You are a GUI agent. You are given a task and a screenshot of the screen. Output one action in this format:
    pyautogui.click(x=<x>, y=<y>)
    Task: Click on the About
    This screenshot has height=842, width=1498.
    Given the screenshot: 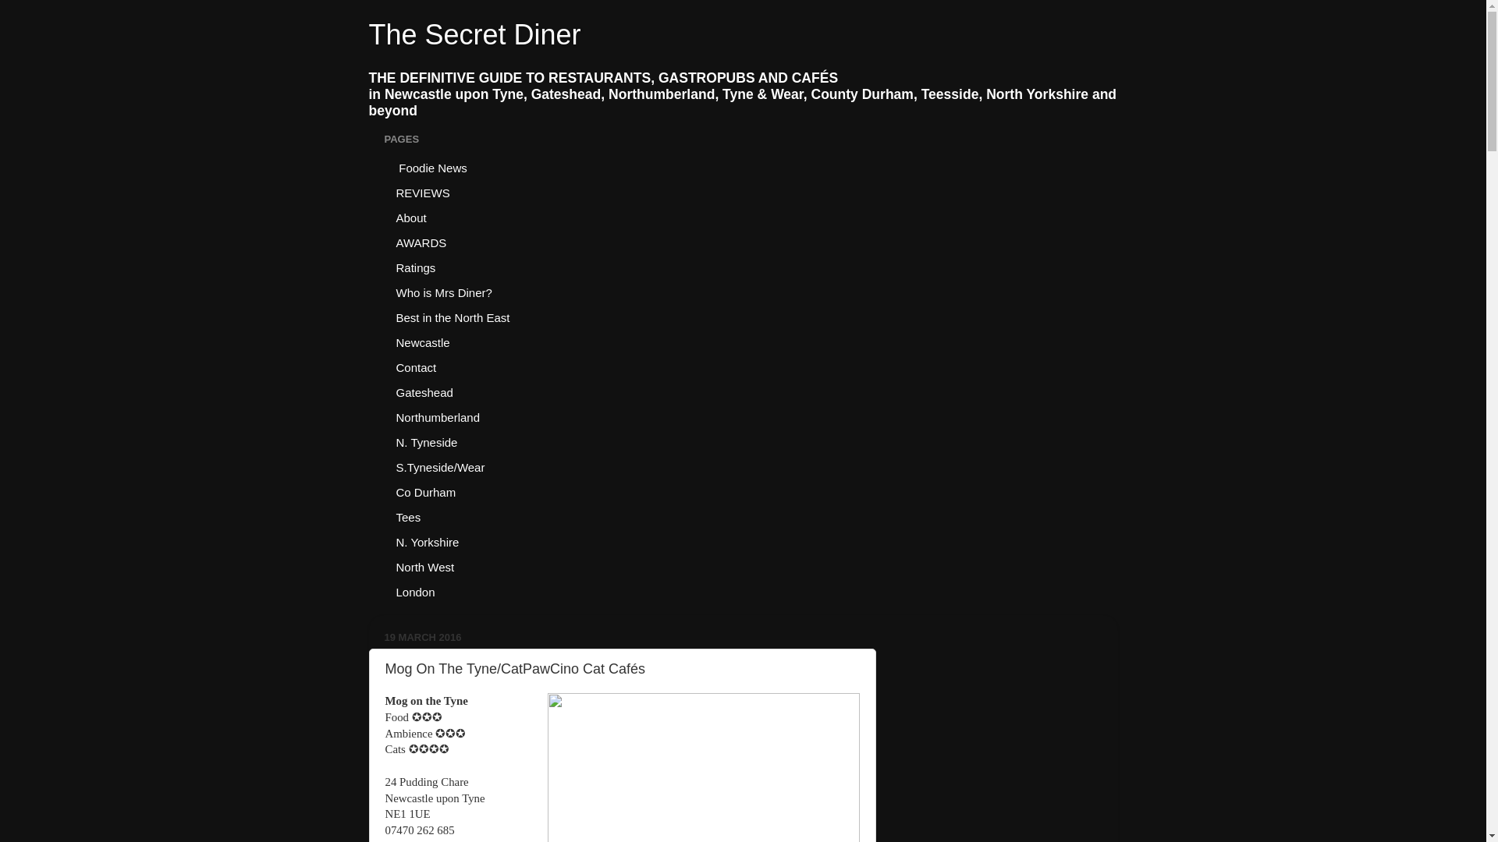 What is the action you would take?
    pyautogui.click(x=410, y=217)
    